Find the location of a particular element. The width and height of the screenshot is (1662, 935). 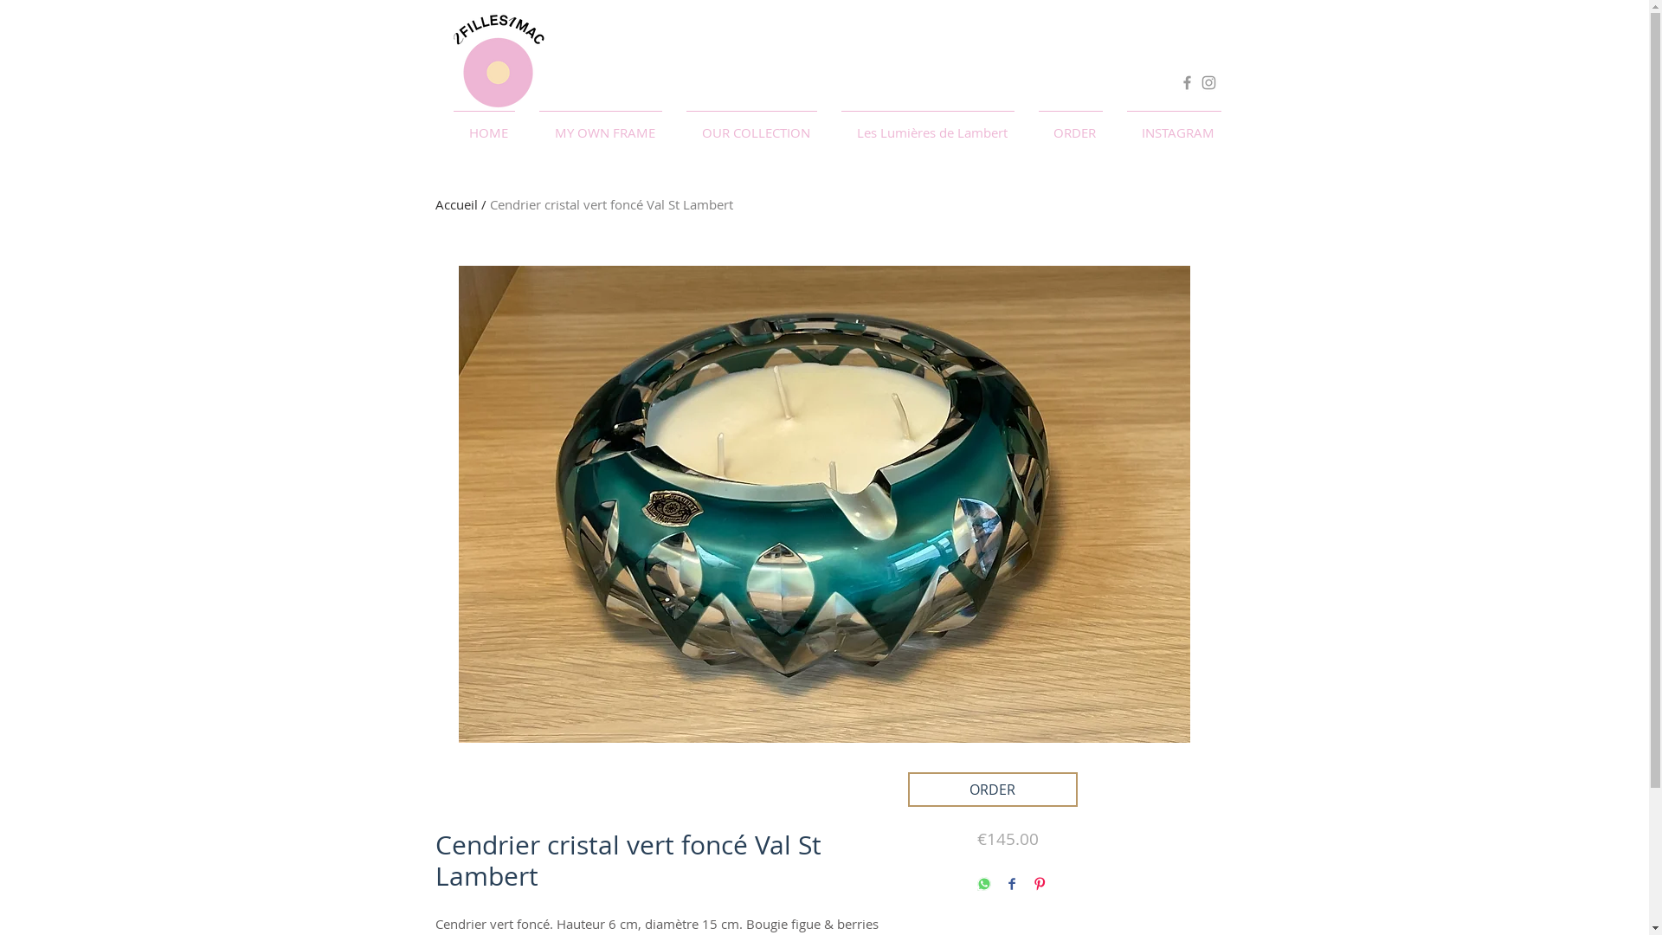

ORDER is located at coordinates (992, 790).